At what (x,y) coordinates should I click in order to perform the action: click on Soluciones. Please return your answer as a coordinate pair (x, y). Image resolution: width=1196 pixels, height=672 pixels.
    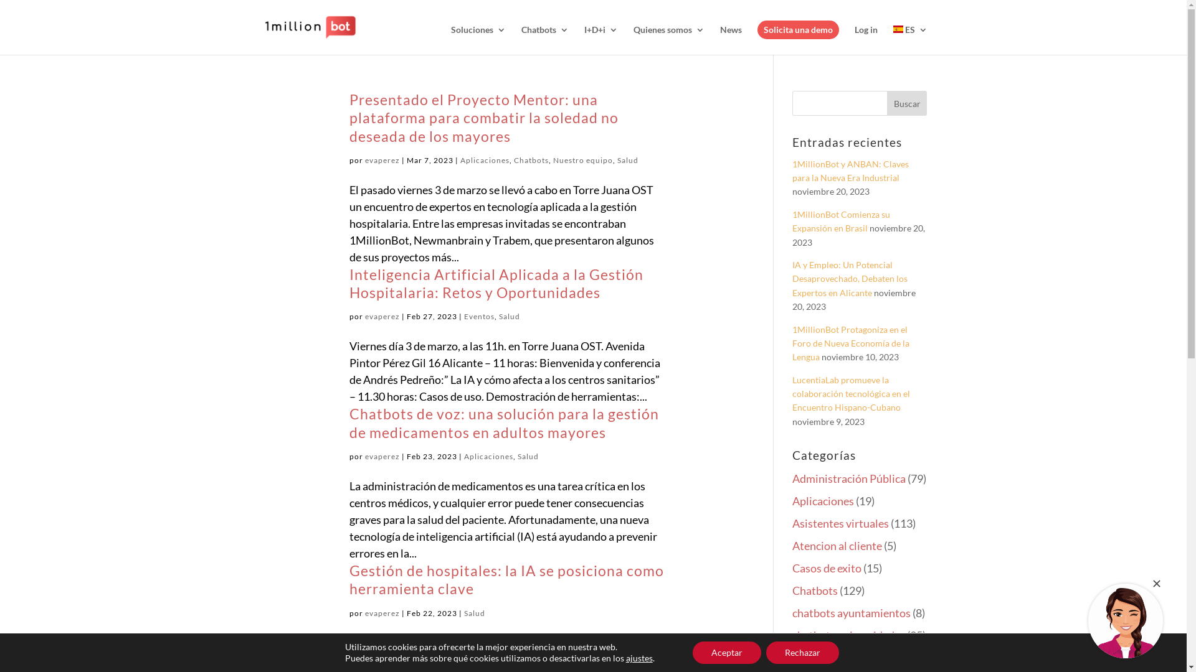
    Looking at the image, I should click on (478, 40).